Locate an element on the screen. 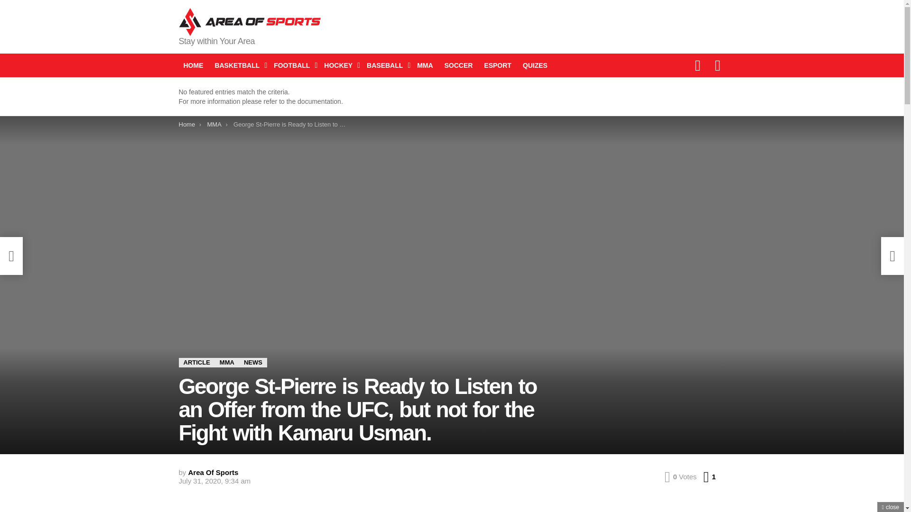 This screenshot has width=911, height=512. ARTICLE is located at coordinates (196, 362).